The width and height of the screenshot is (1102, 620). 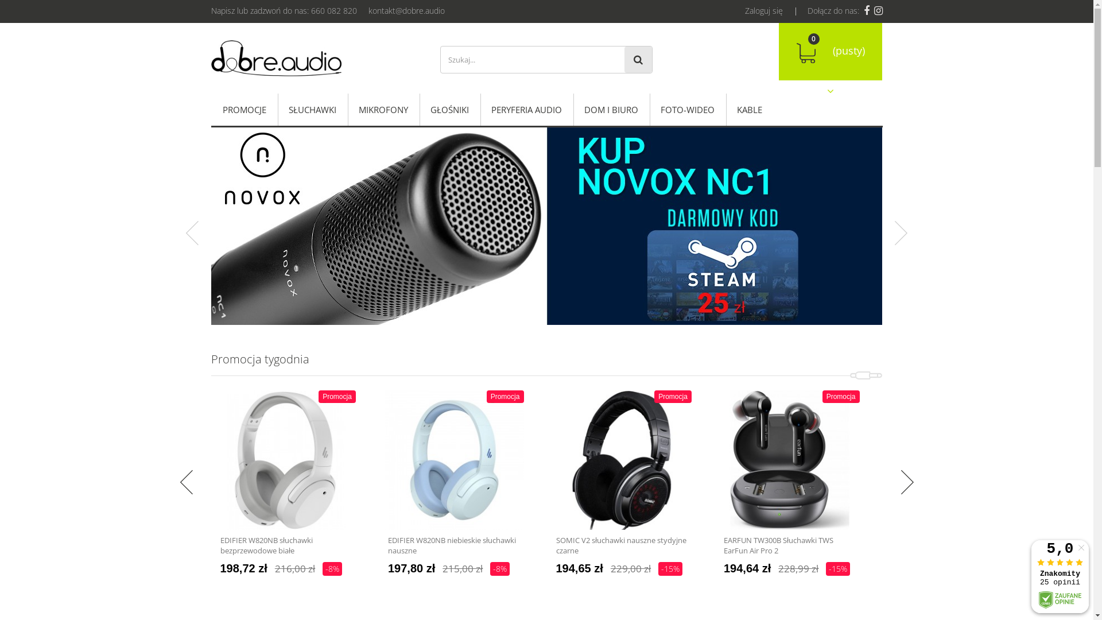 I want to click on 0 (pusty), so click(x=831, y=52).